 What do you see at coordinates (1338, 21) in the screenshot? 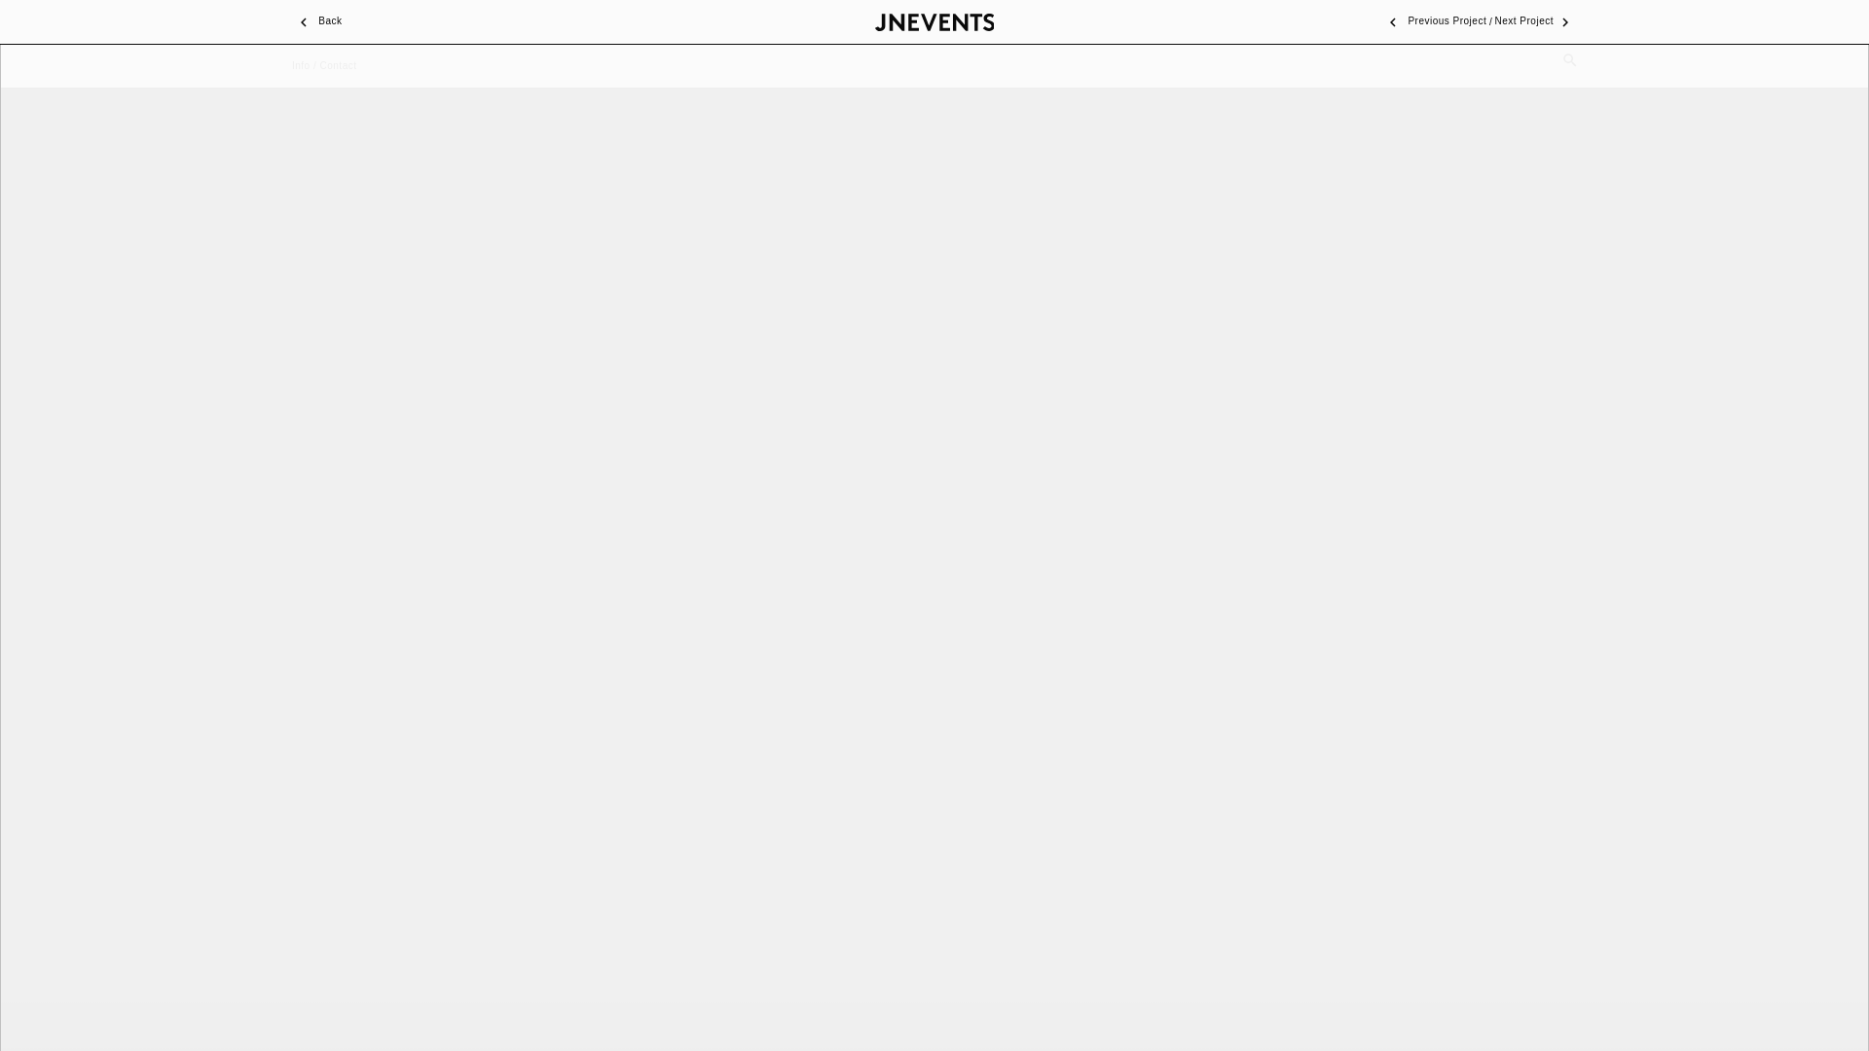
I see `CASTING` at bounding box center [1338, 21].